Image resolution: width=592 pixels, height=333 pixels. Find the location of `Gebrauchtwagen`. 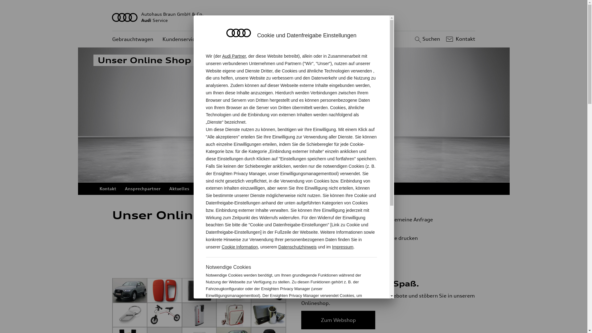

Gebrauchtwagen is located at coordinates (133, 39).